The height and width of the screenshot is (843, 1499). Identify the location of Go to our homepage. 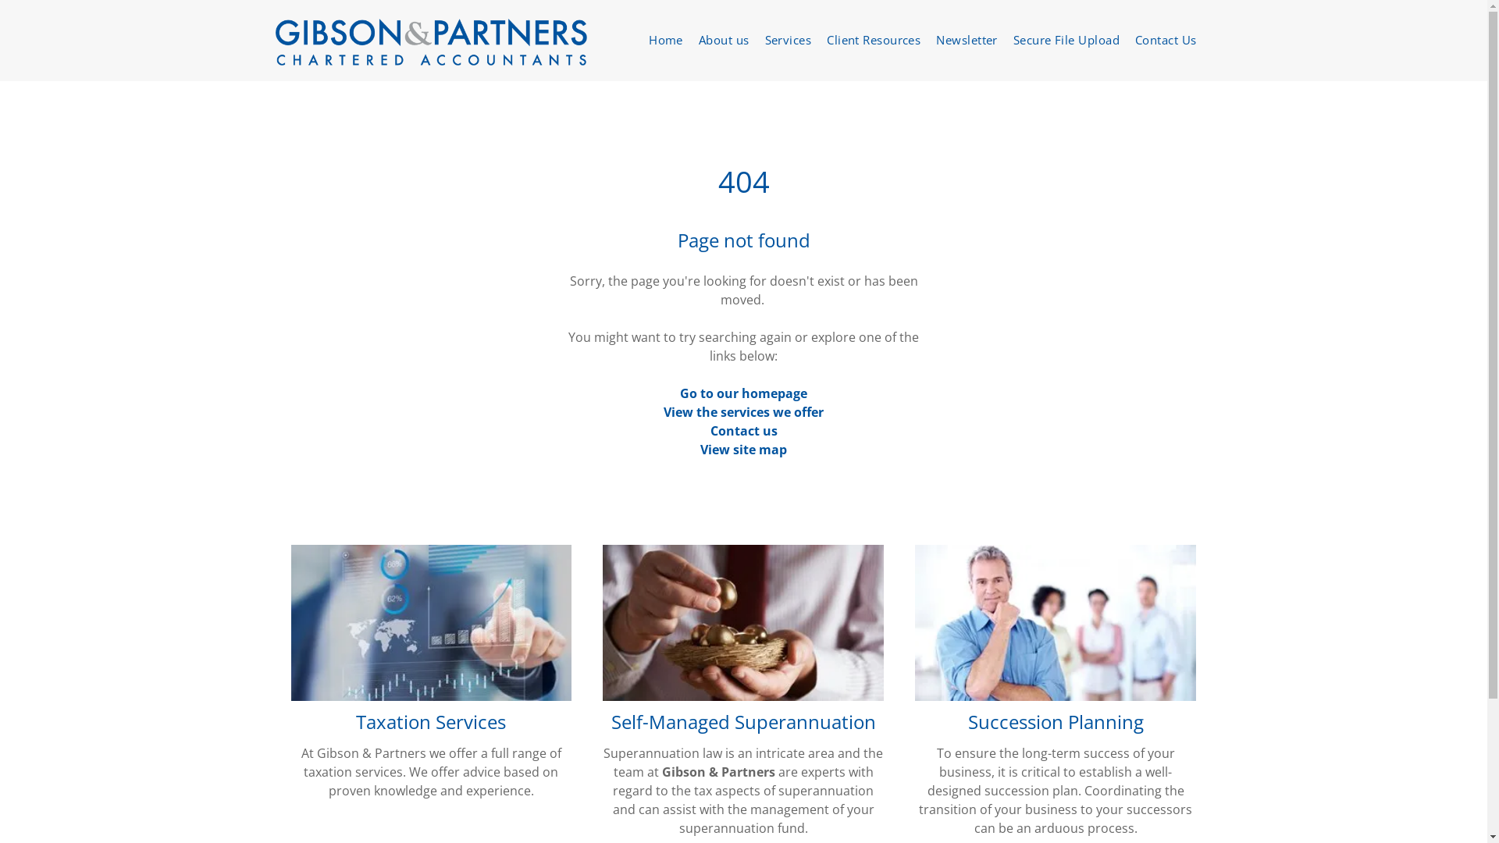
(743, 393).